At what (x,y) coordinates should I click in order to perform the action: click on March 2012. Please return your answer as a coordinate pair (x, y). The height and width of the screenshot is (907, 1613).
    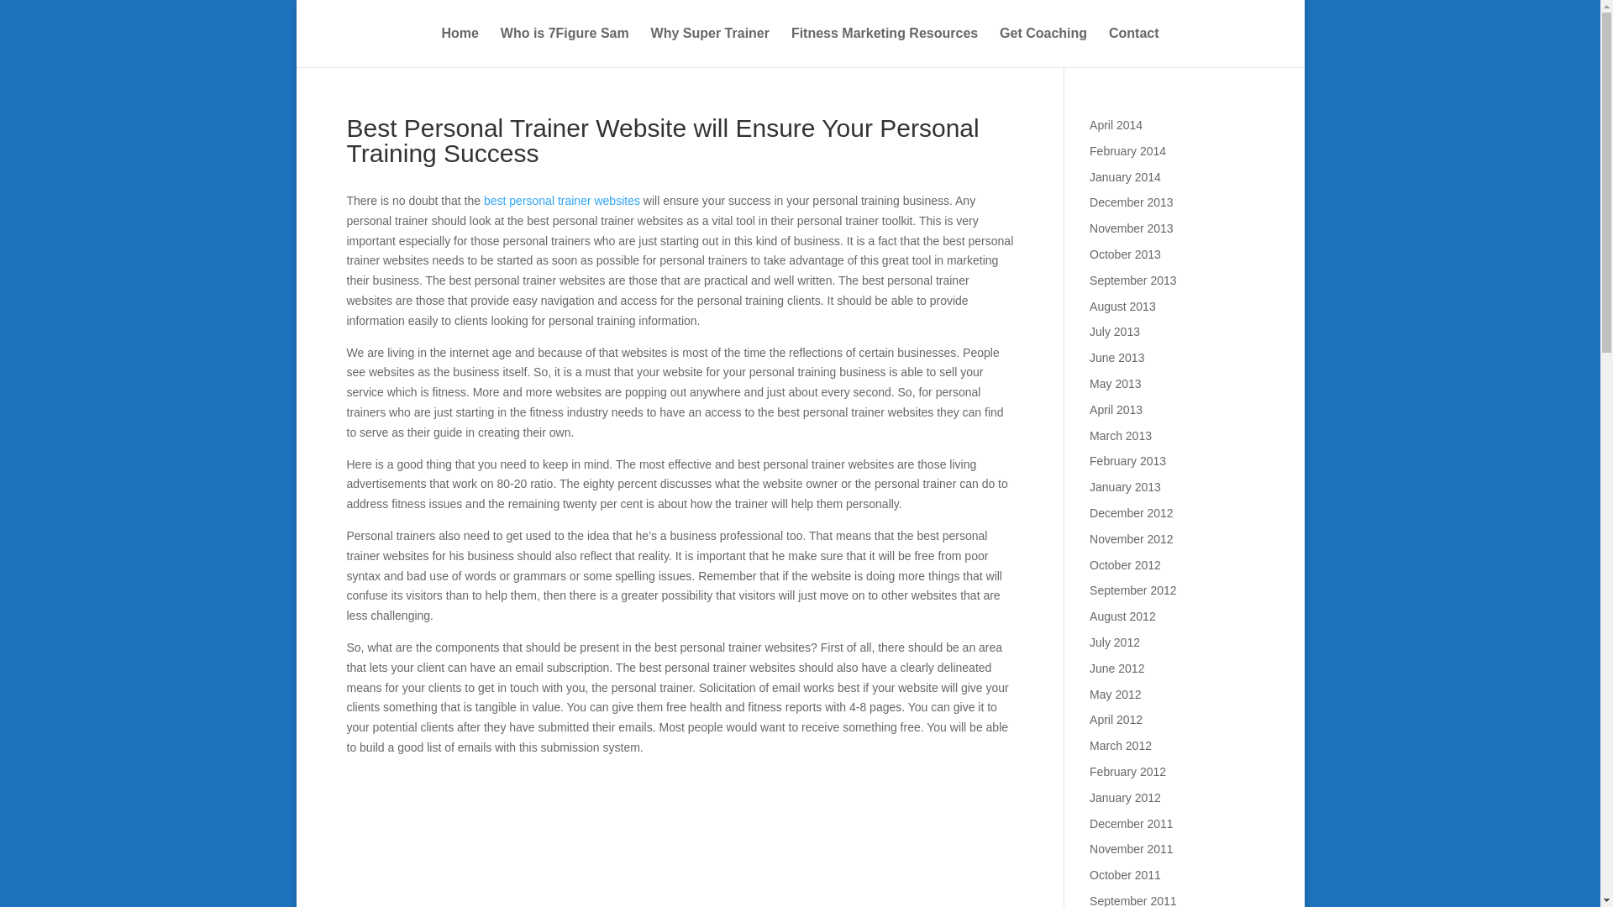
    Looking at the image, I should click on (1121, 746).